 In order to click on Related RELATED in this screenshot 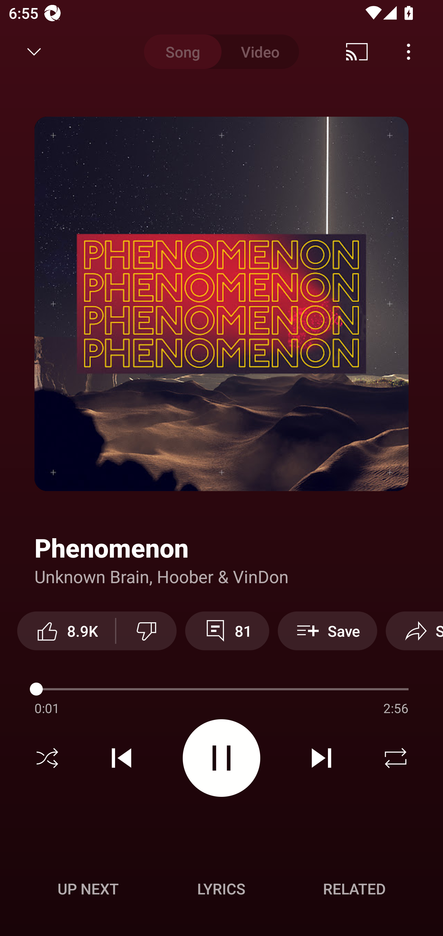, I will do `click(354, 889)`.